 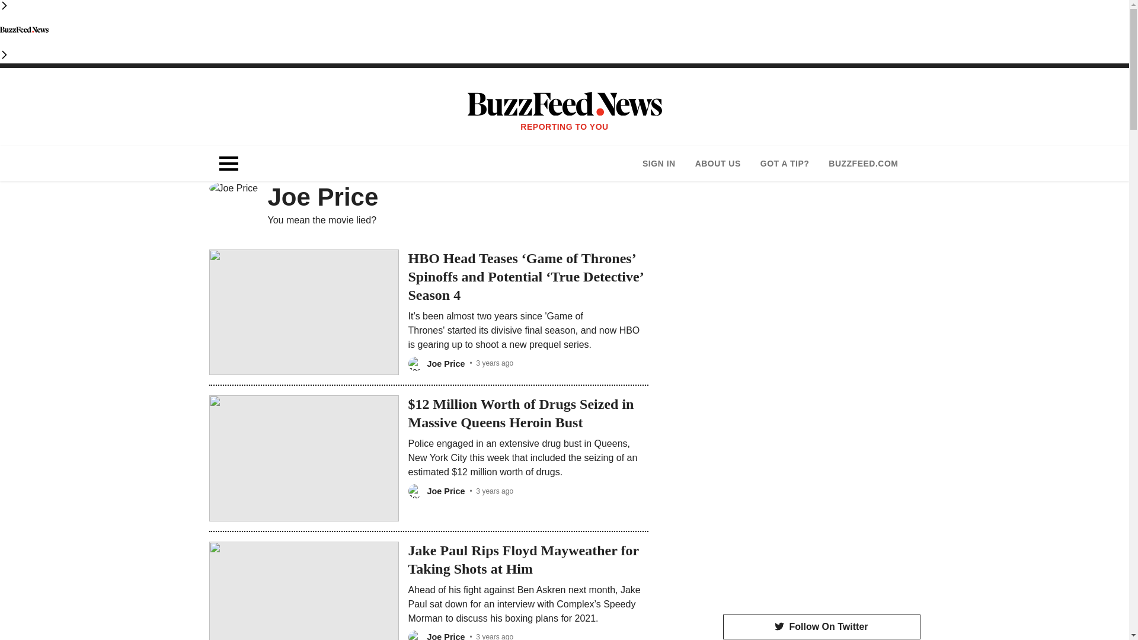 I want to click on ABOUT US, so click(x=717, y=164).